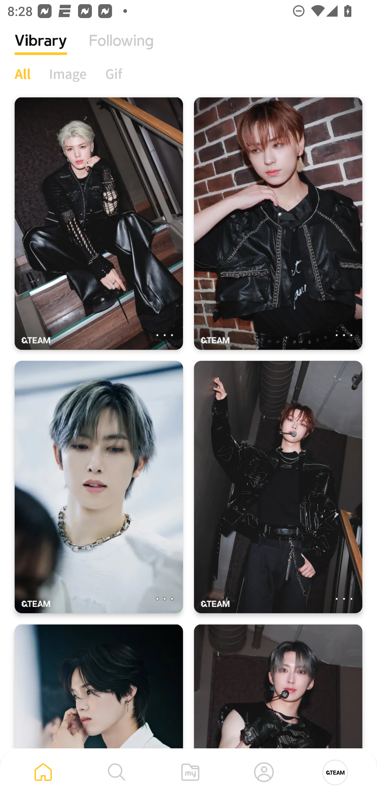 The height and width of the screenshot is (796, 377). What do you see at coordinates (41, 48) in the screenshot?
I see `Vibrary` at bounding box center [41, 48].